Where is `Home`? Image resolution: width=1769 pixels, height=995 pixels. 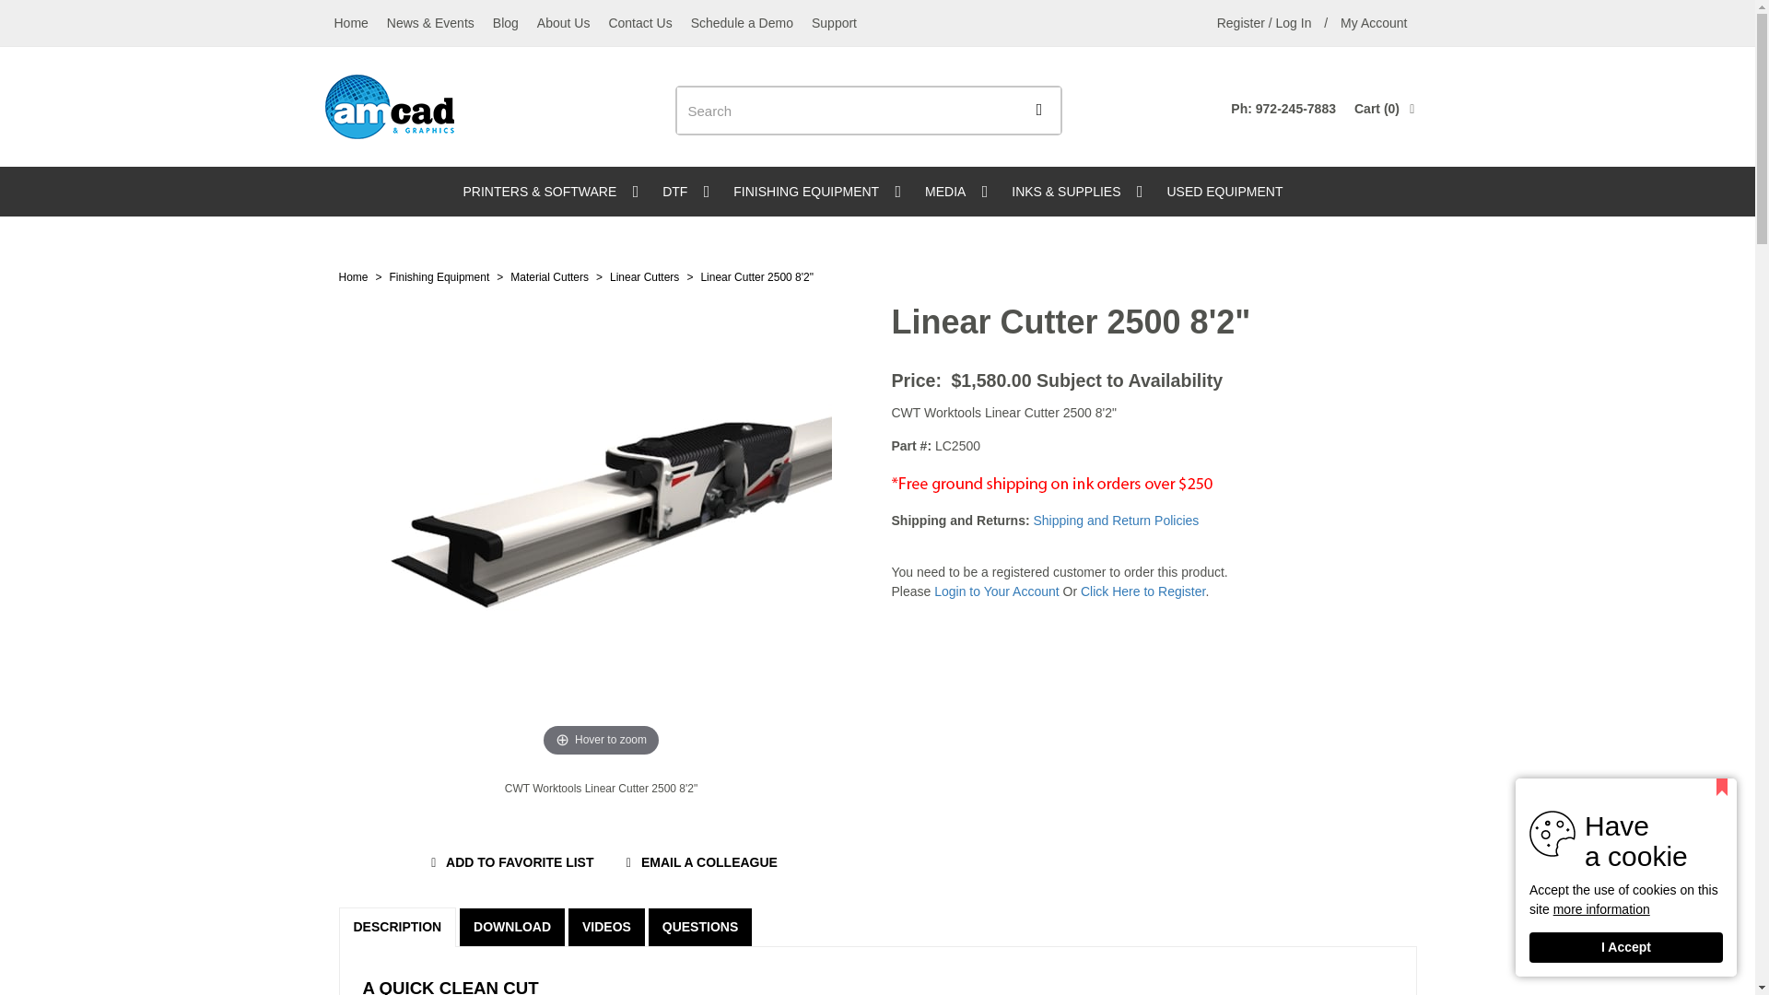
Home is located at coordinates (350, 22).